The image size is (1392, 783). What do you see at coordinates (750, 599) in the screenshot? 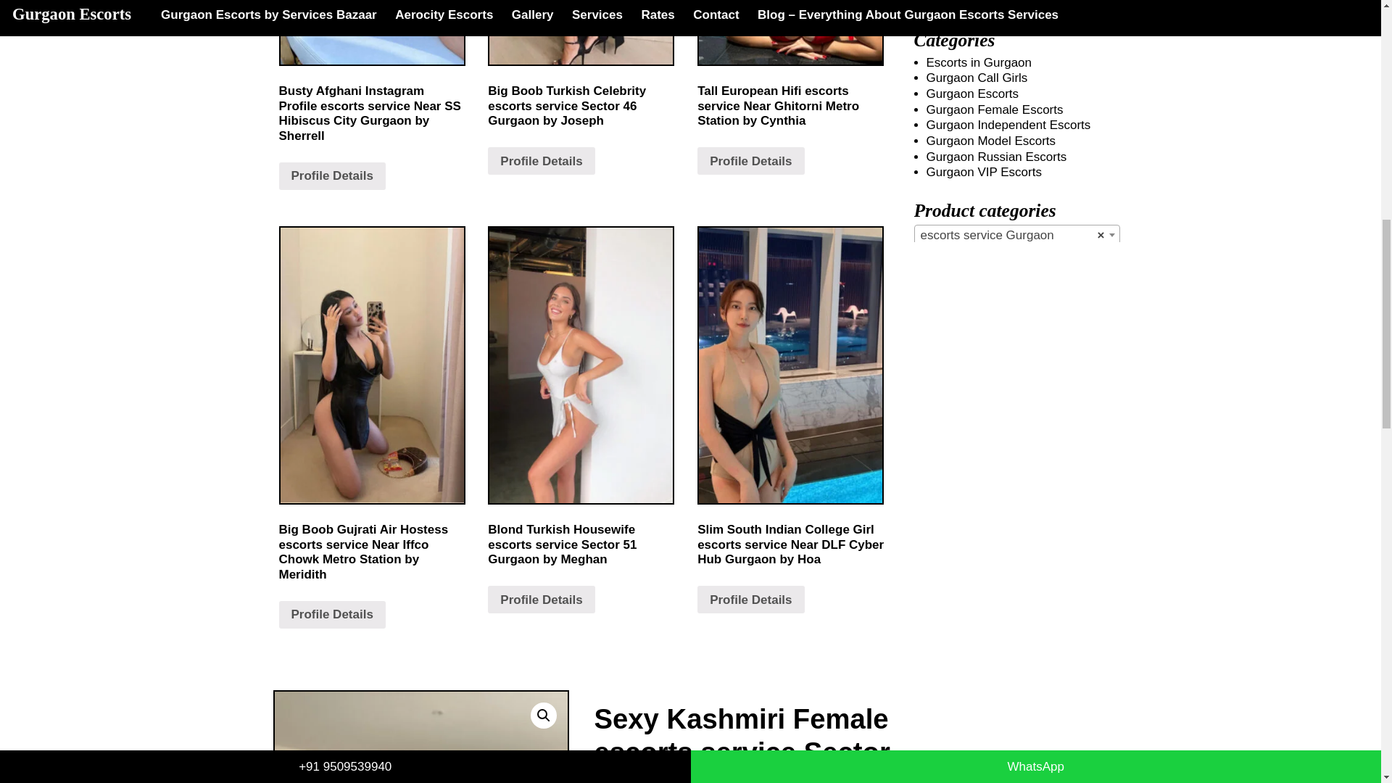
I see `Profile Details` at bounding box center [750, 599].